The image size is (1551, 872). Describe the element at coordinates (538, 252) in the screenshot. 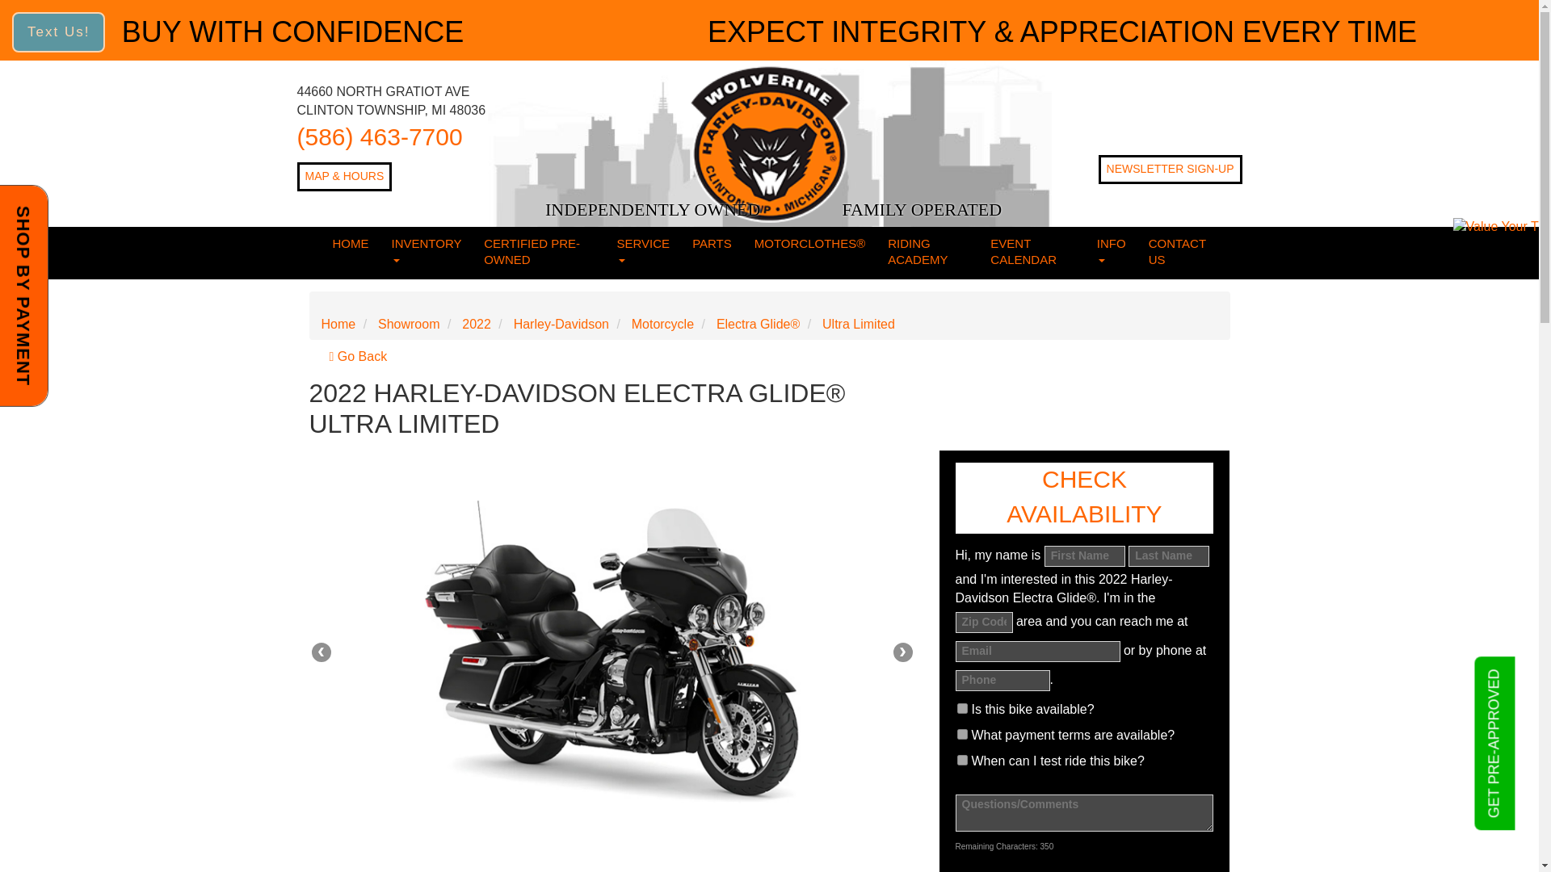

I see `CERTIFIED PRE-OWNED` at that location.